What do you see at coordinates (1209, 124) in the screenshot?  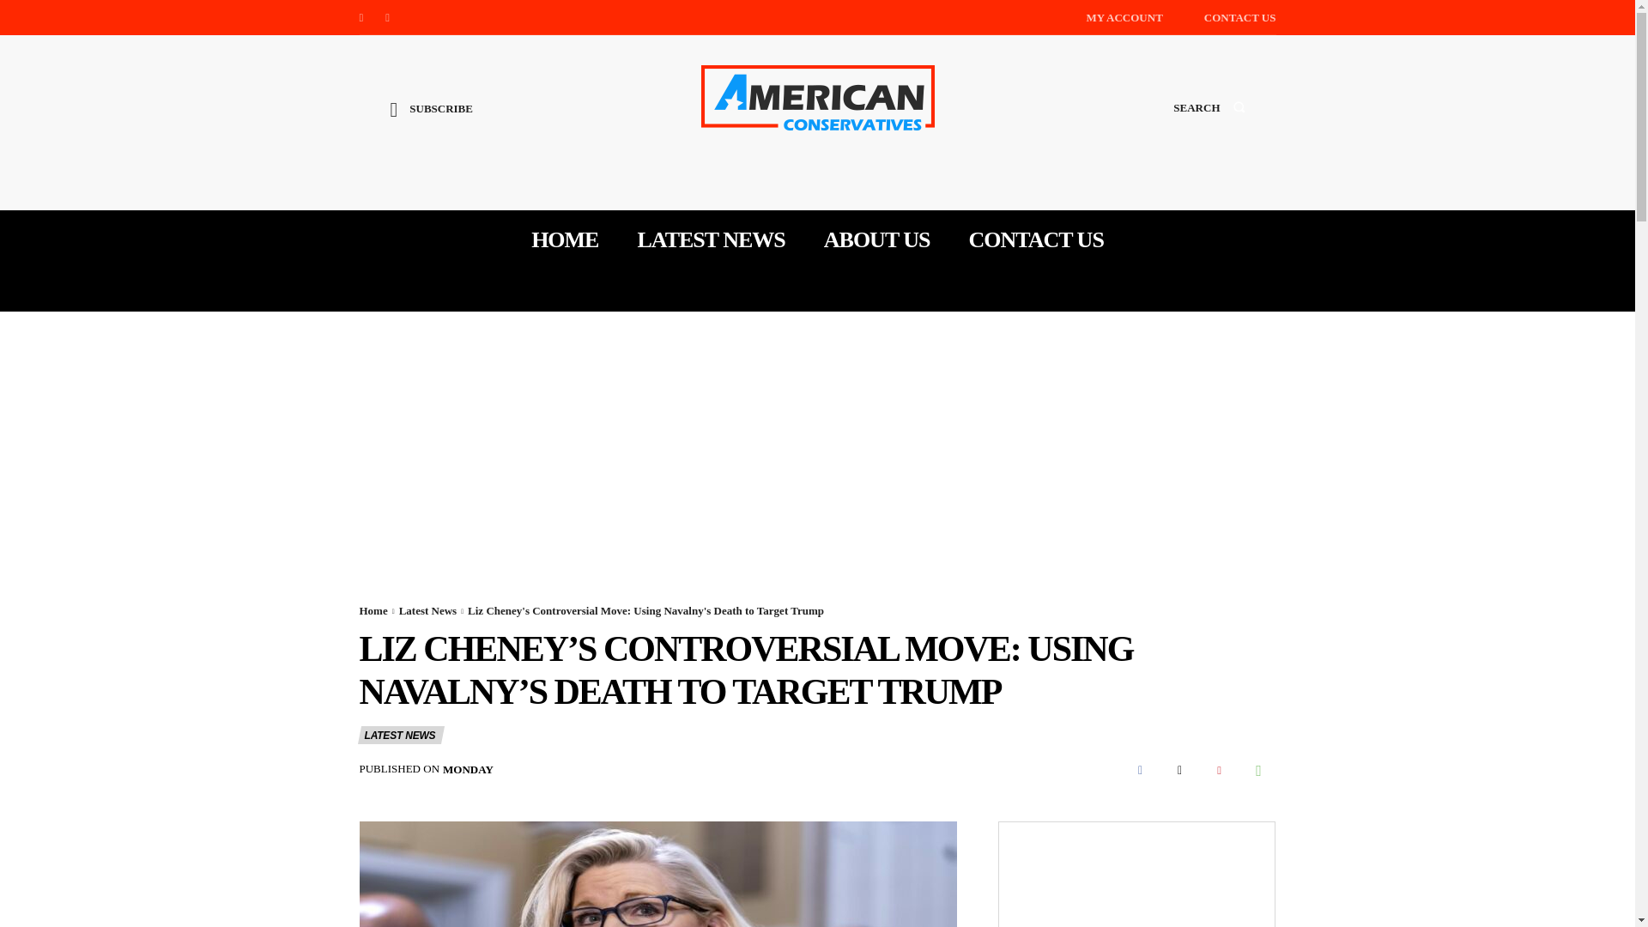 I see `Search` at bounding box center [1209, 124].